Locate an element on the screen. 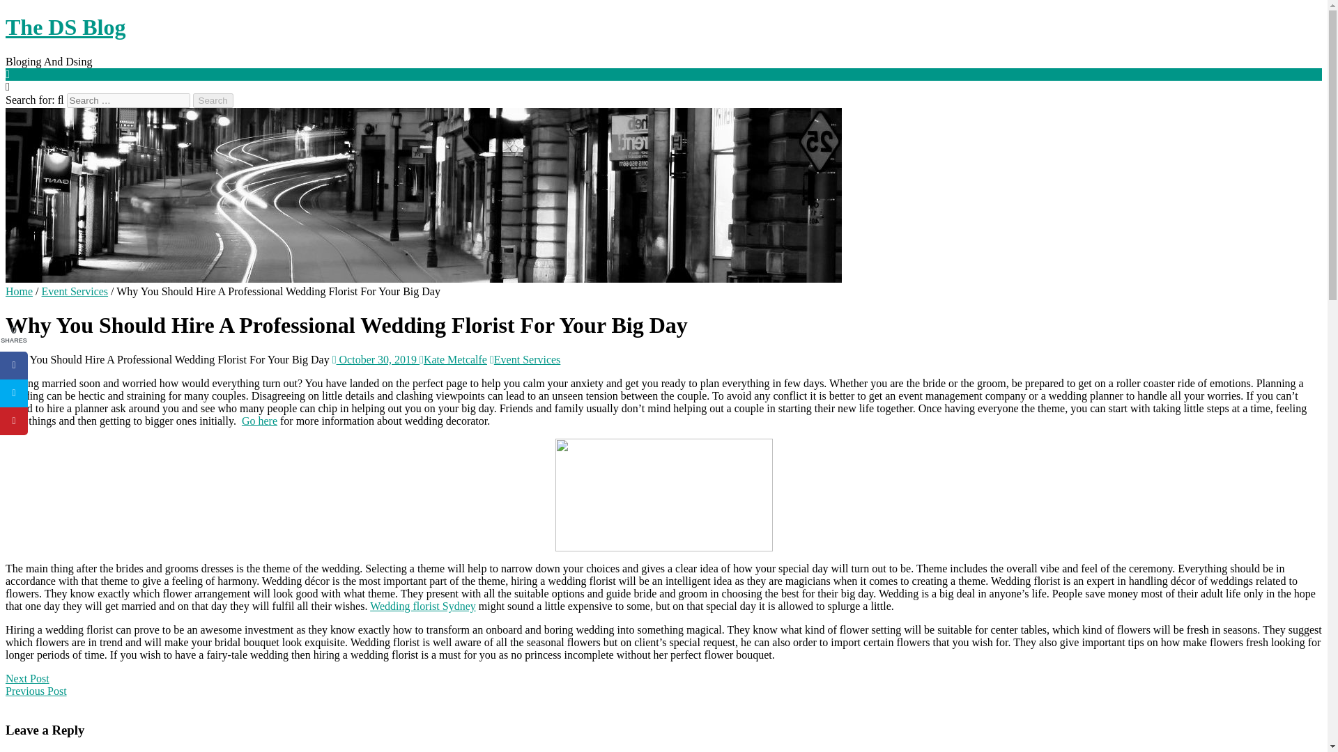 This screenshot has width=1338, height=752. Home is located at coordinates (18, 291).